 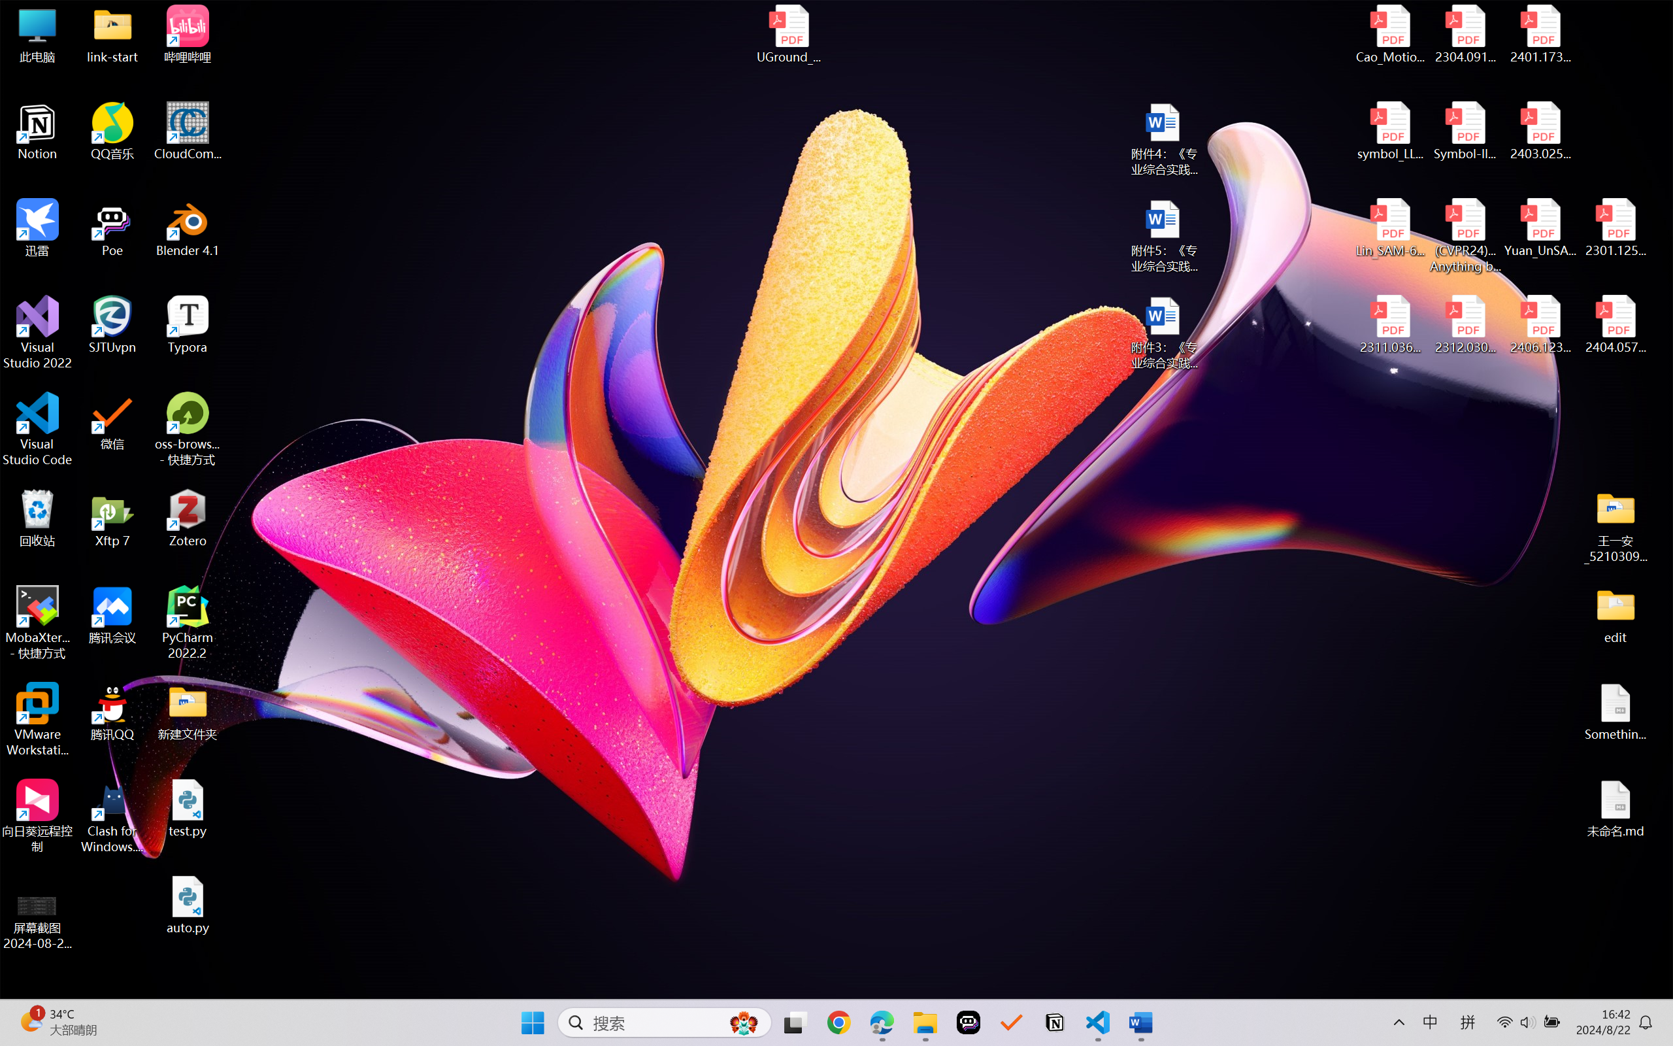 What do you see at coordinates (188, 905) in the screenshot?
I see `auto.py` at bounding box center [188, 905].